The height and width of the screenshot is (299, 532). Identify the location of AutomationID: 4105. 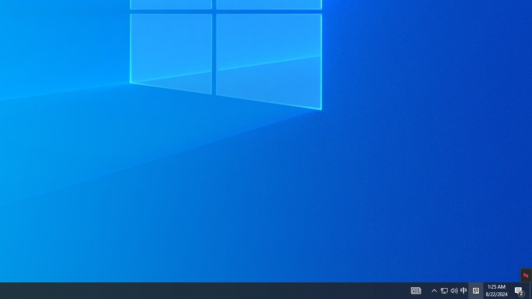
(416, 291).